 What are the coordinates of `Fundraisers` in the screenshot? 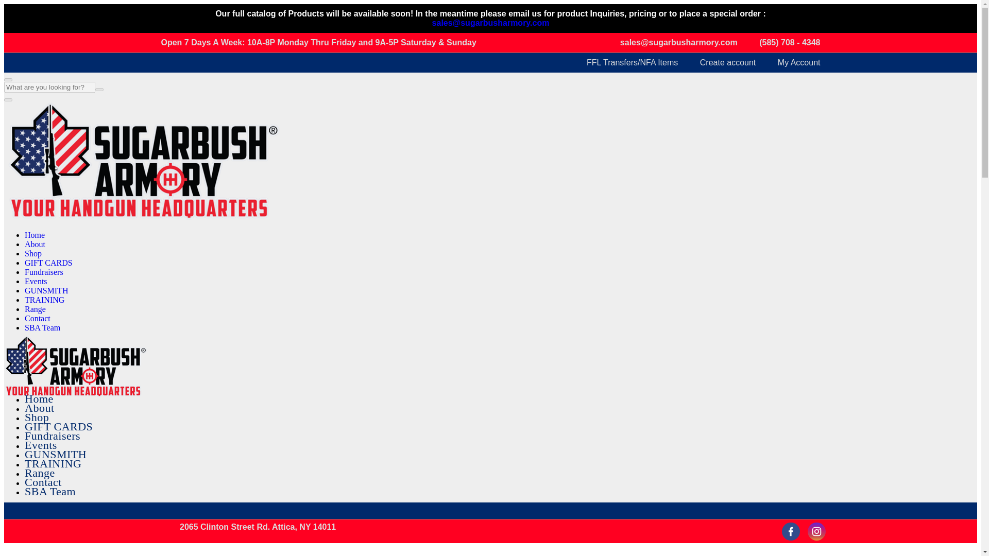 It's located at (44, 272).